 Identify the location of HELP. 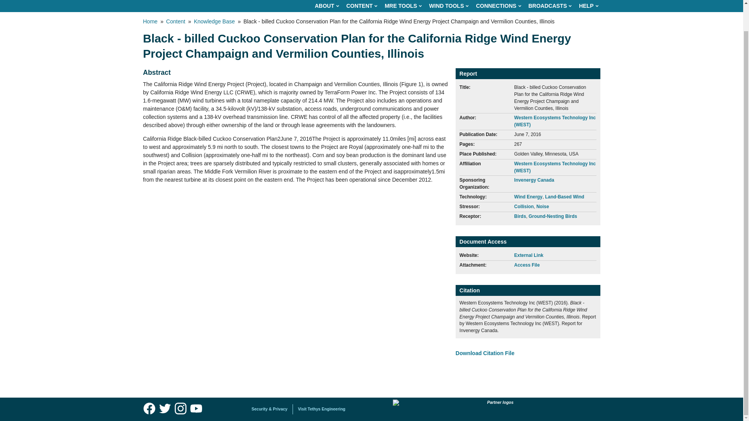
(588, 6).